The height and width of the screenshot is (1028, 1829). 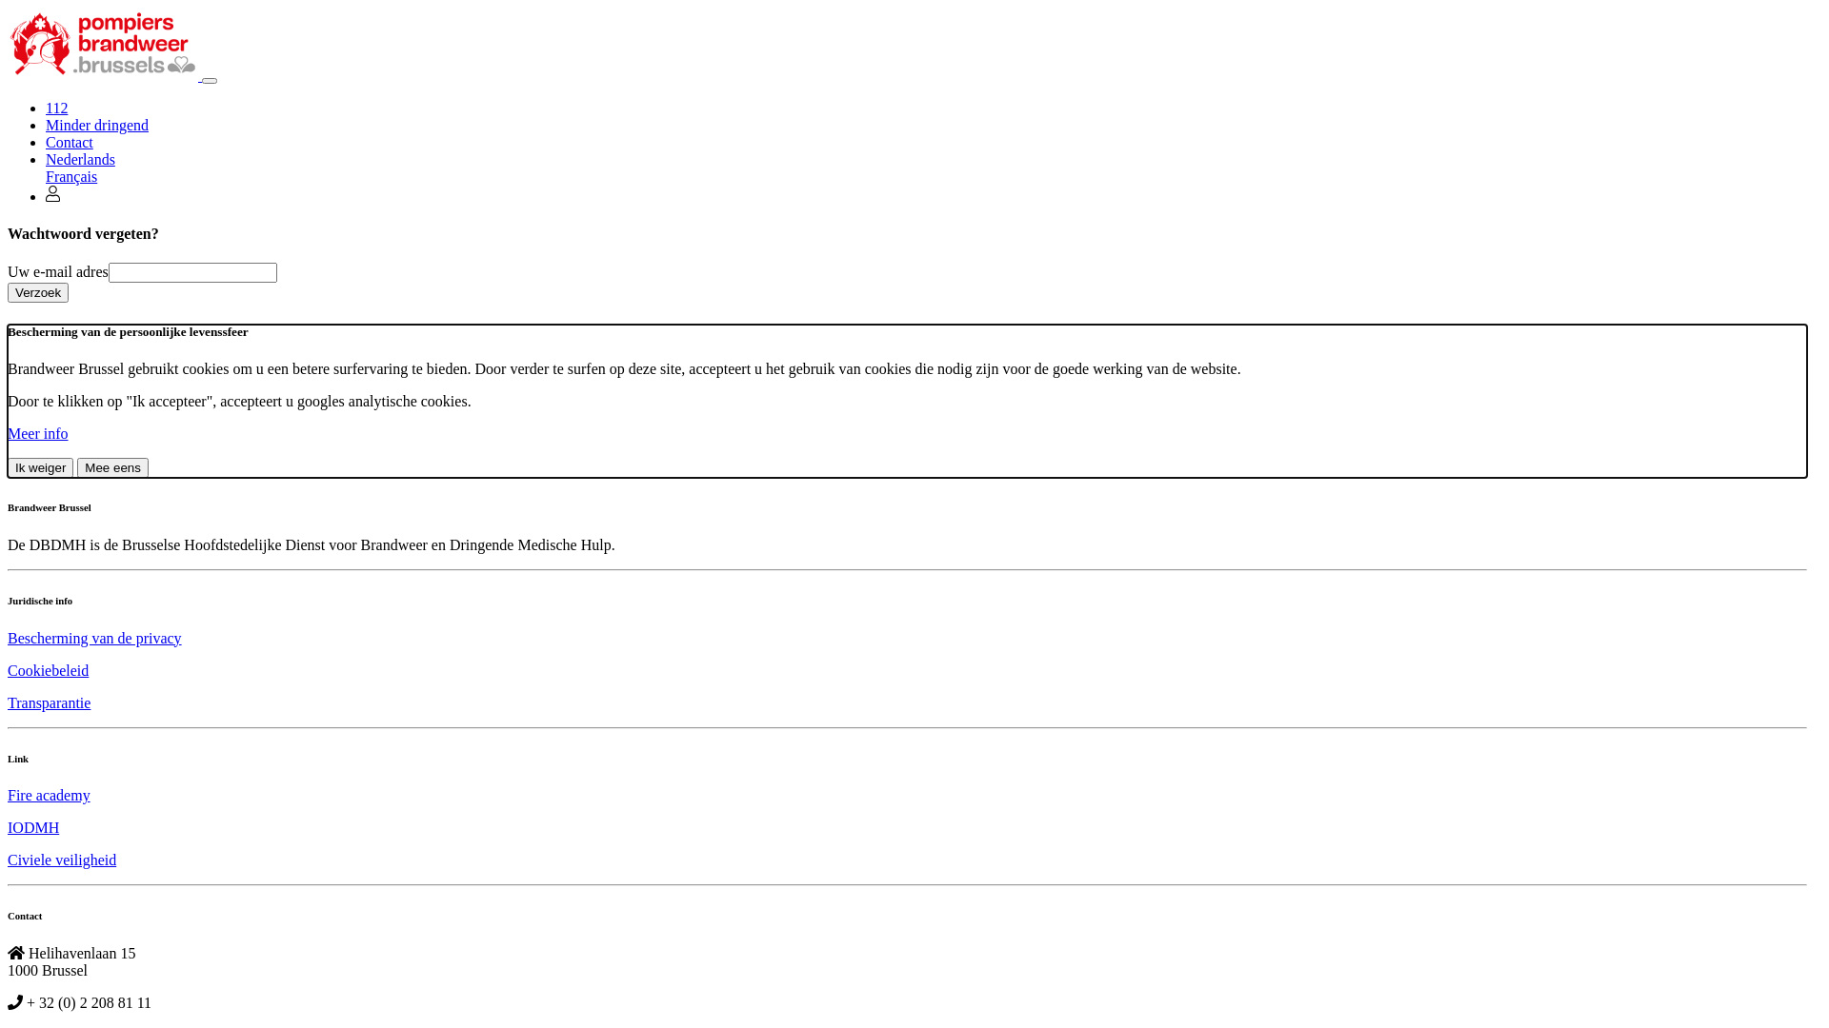 I want to click on Civiele veiligheid, so click(x=62, y=860).